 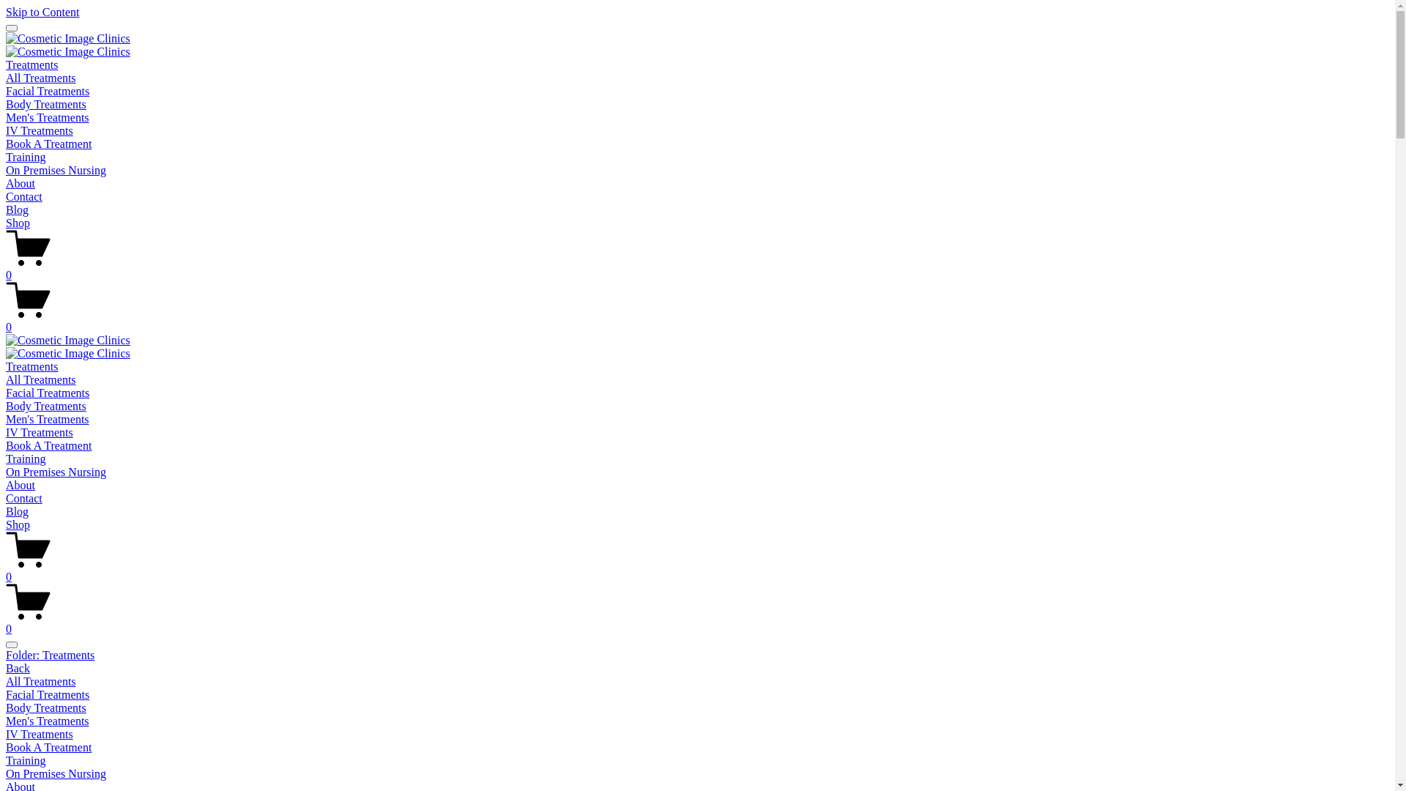 I want to click on All Treatments, so click(x=41, y=78).